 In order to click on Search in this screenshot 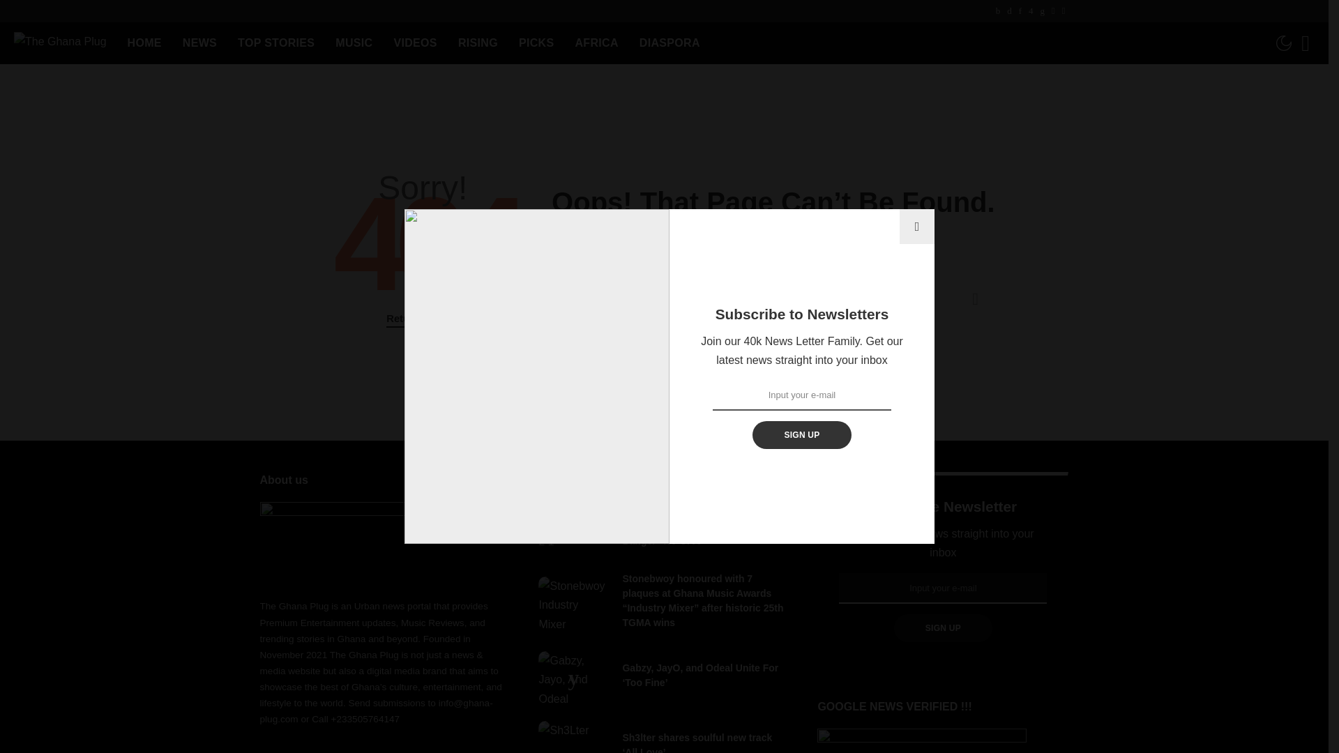, I will do `click(975, 298)`.